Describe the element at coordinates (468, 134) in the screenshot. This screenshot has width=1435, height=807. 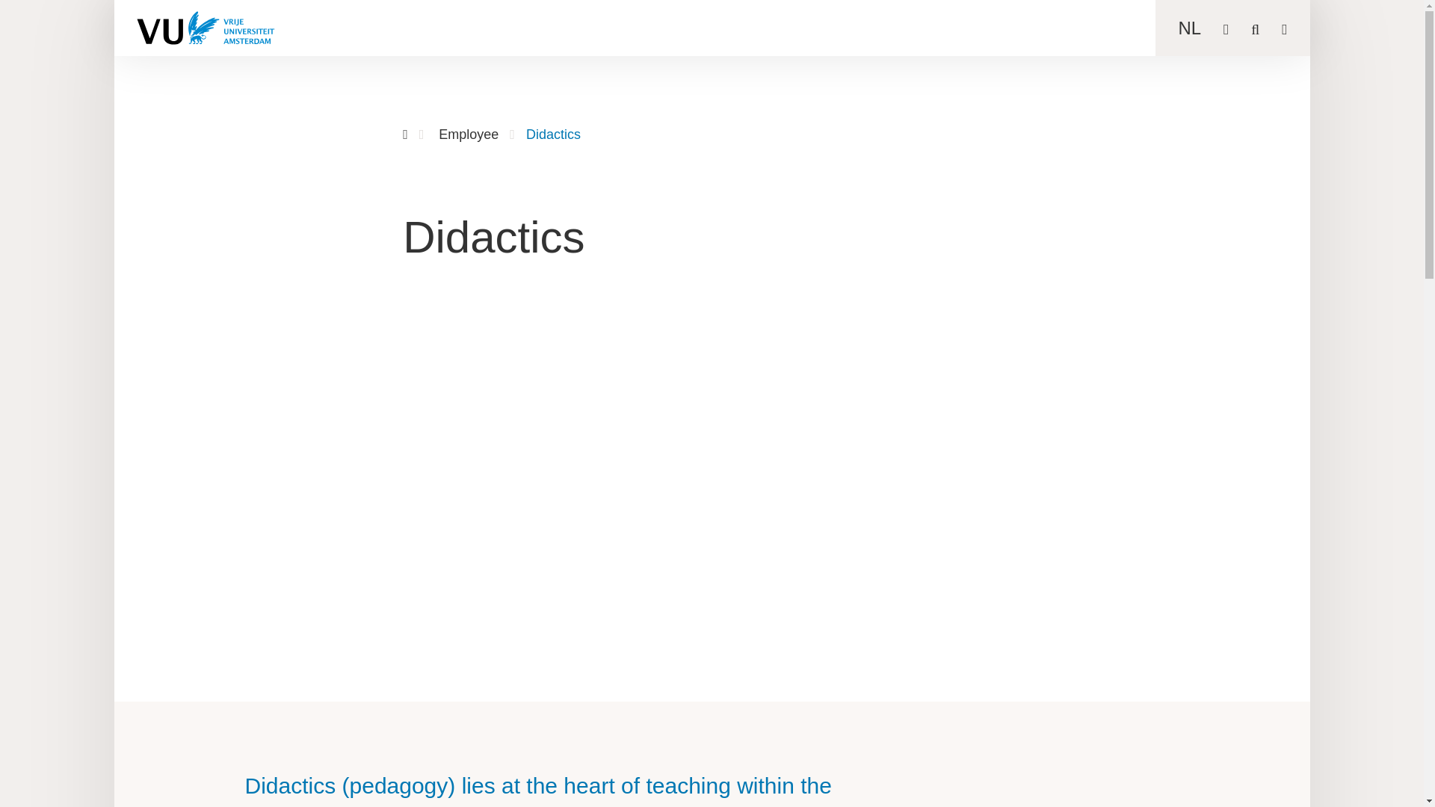
I see `Employee` at that location.